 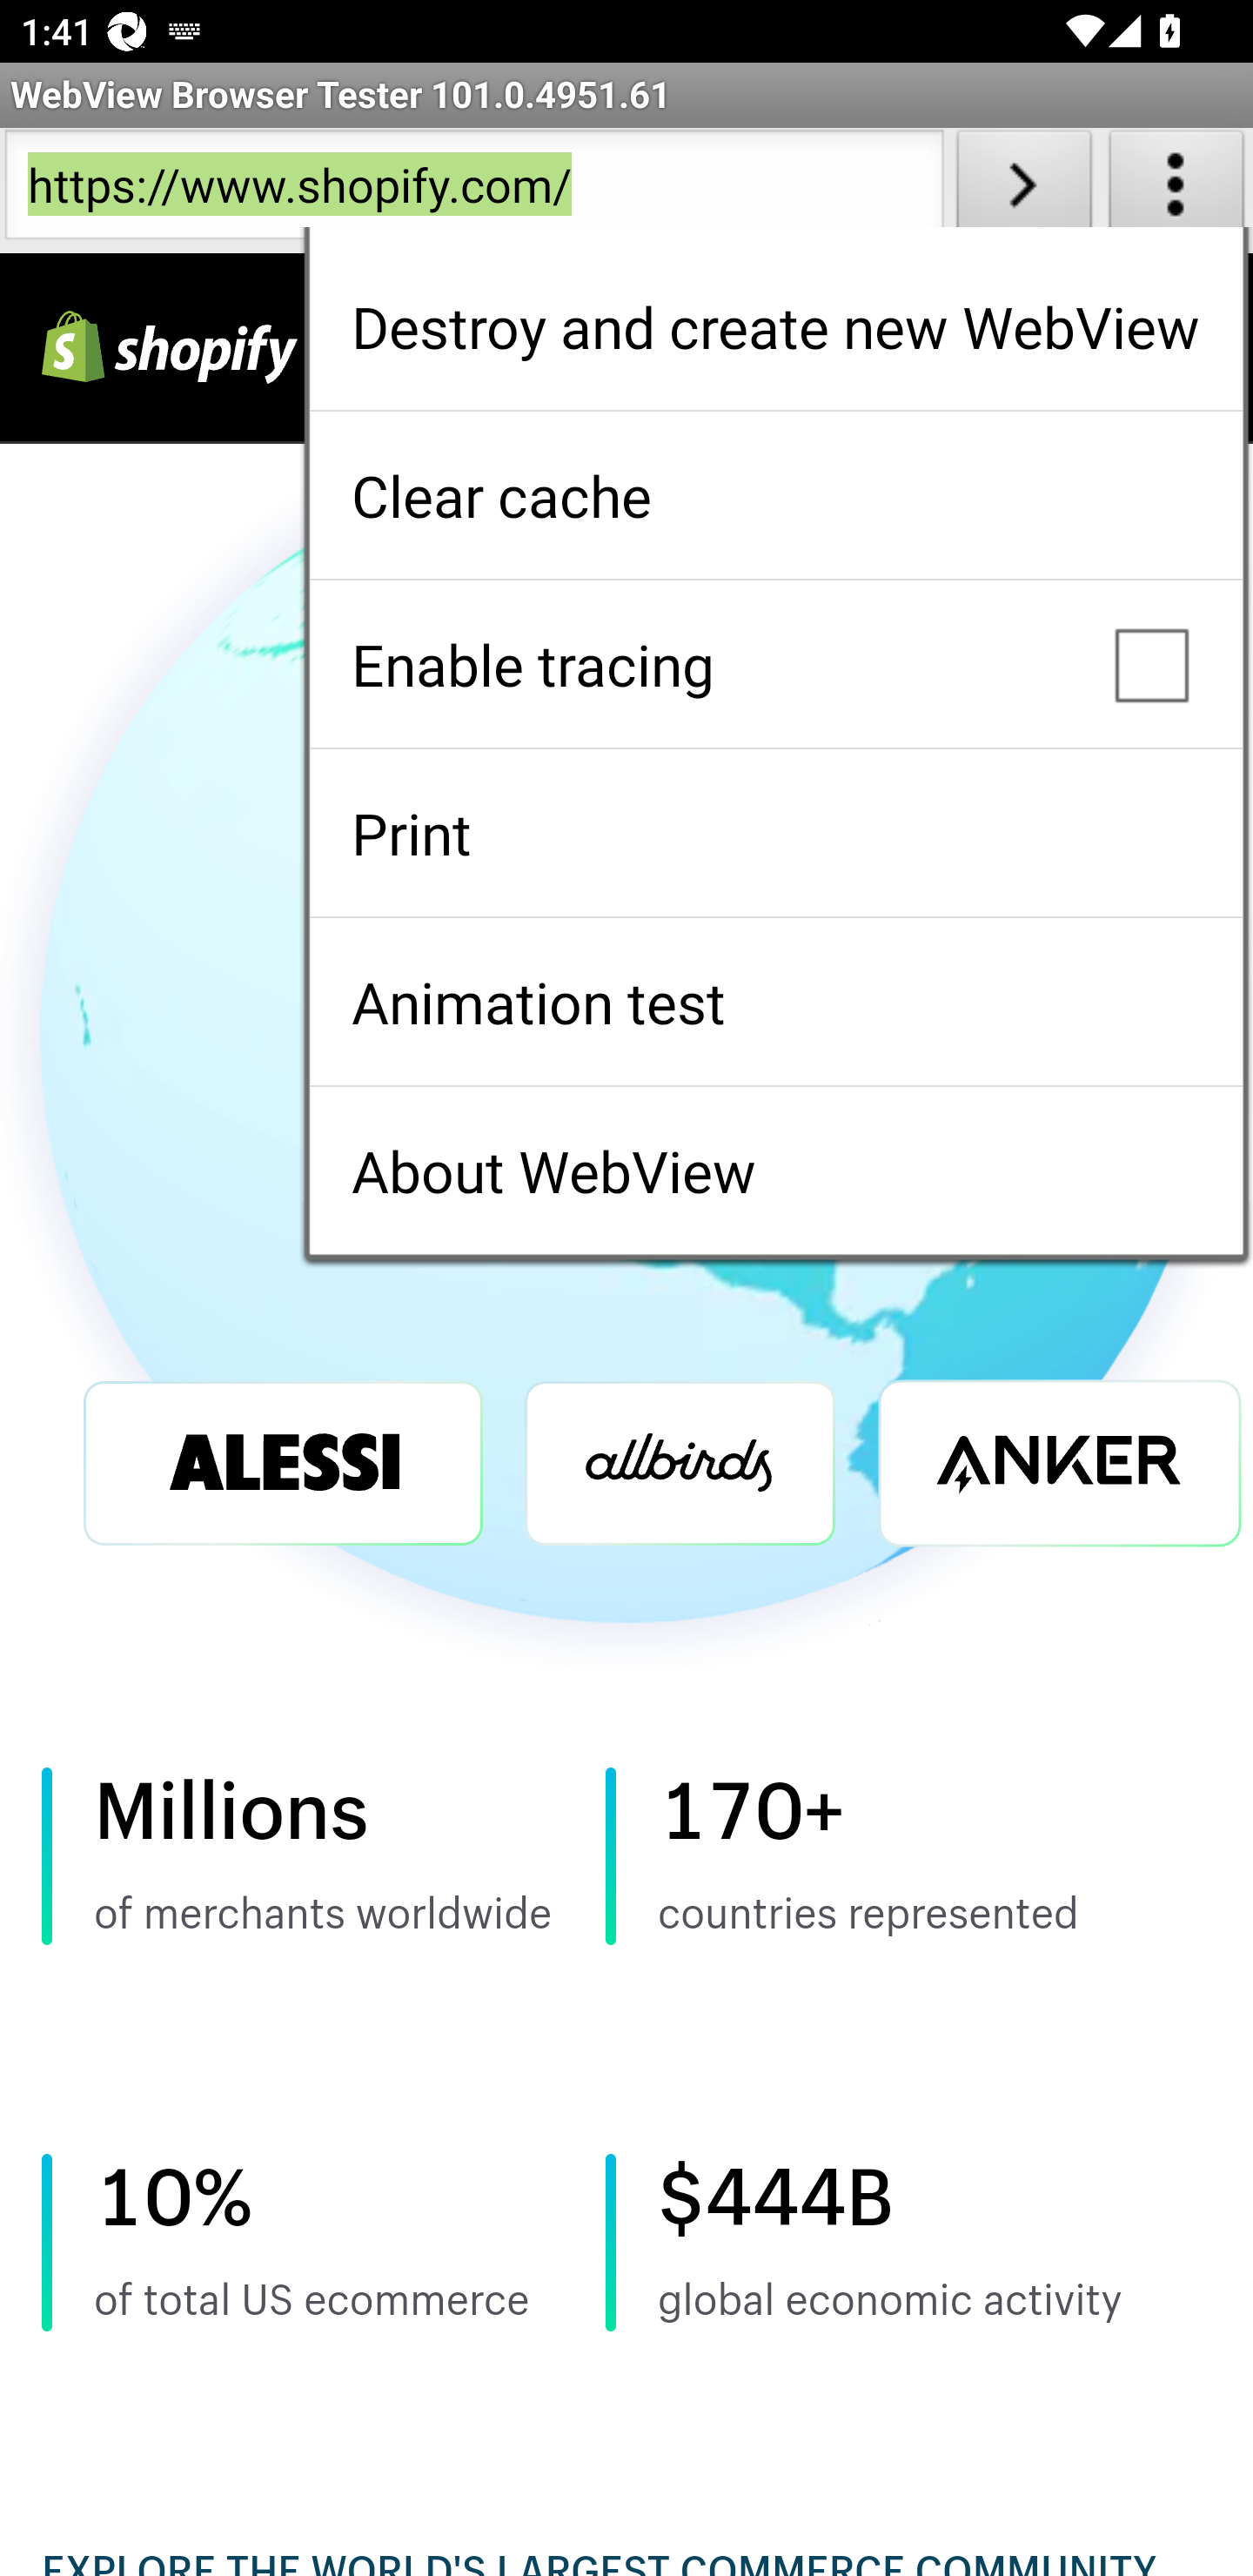 What do you see at coordinates (776, 833) in the screenshot?
I see `Print` at bounding box center [776, 833].